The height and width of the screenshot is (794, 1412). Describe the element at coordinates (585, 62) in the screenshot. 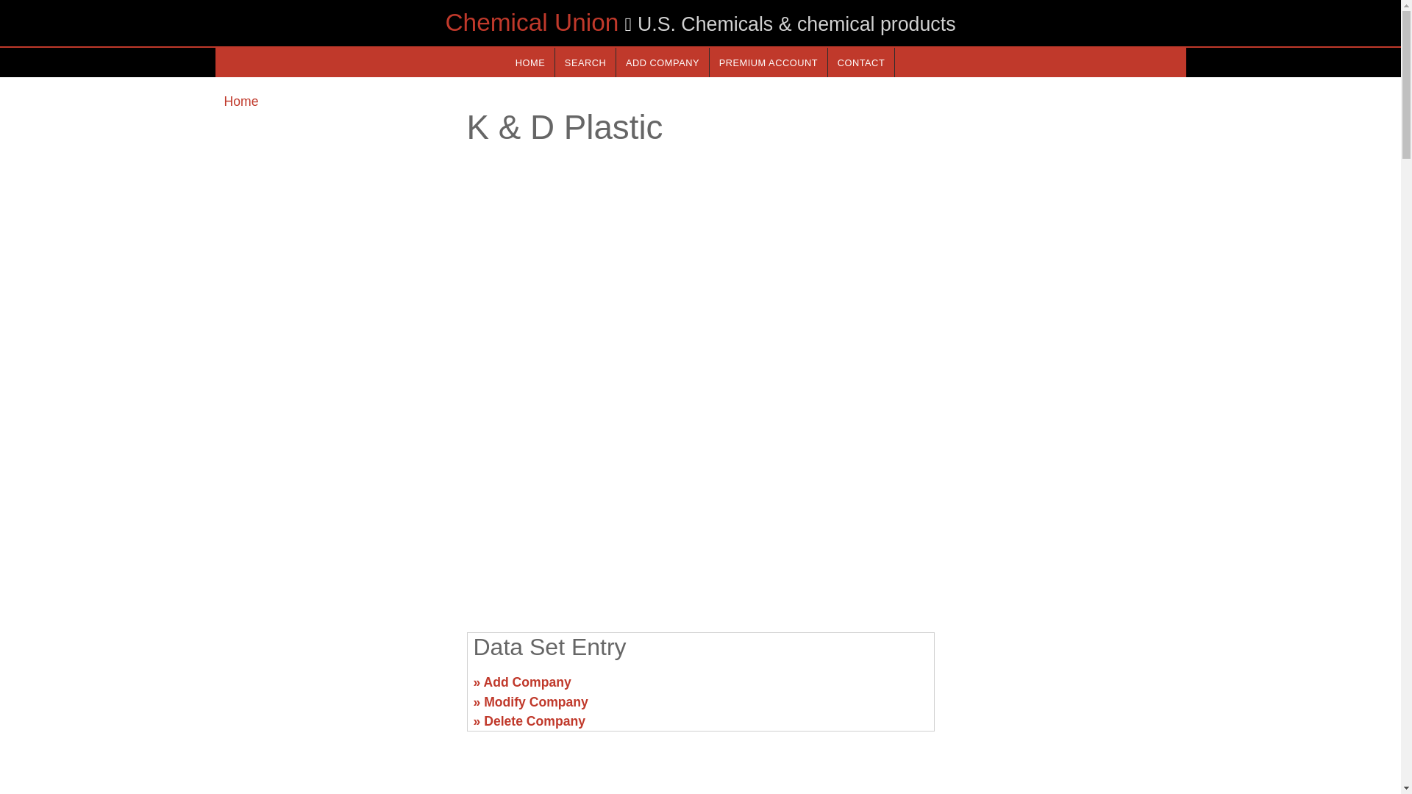

I see `SEARCH` at that location.